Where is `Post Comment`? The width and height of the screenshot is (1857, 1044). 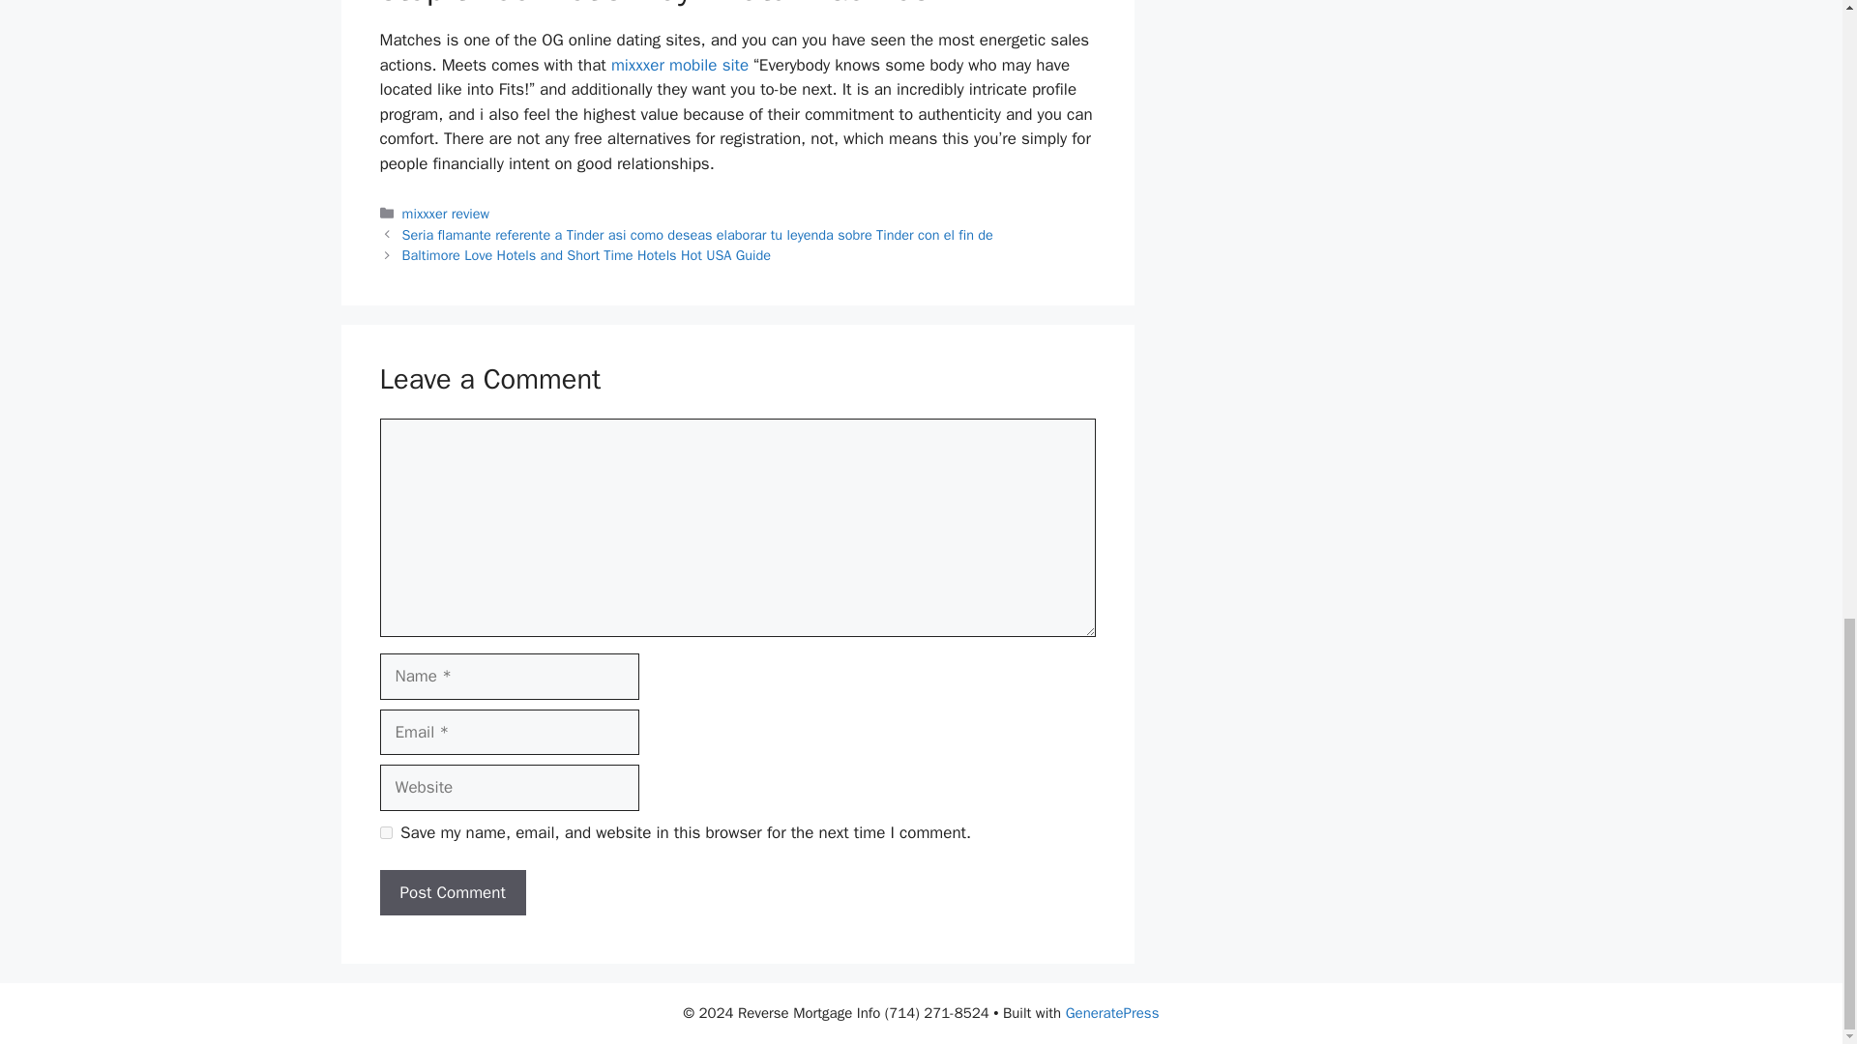
Post Comment is located at coordinates (452, 893).